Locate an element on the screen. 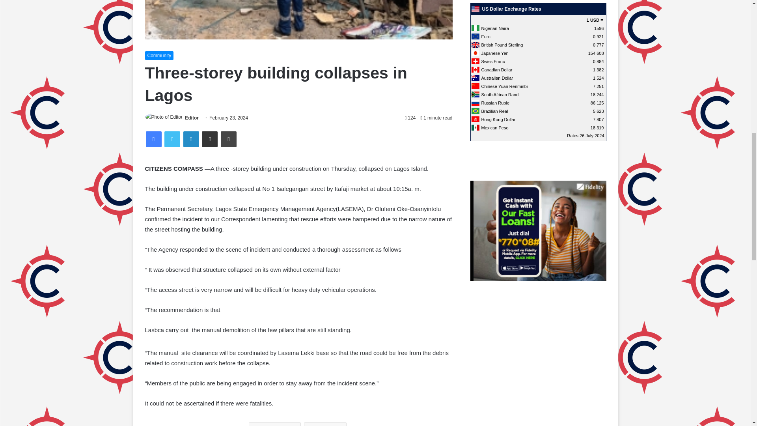 The width and height of the screenshot is (757, 426). LASEMA is located at coordinates (325, 424).